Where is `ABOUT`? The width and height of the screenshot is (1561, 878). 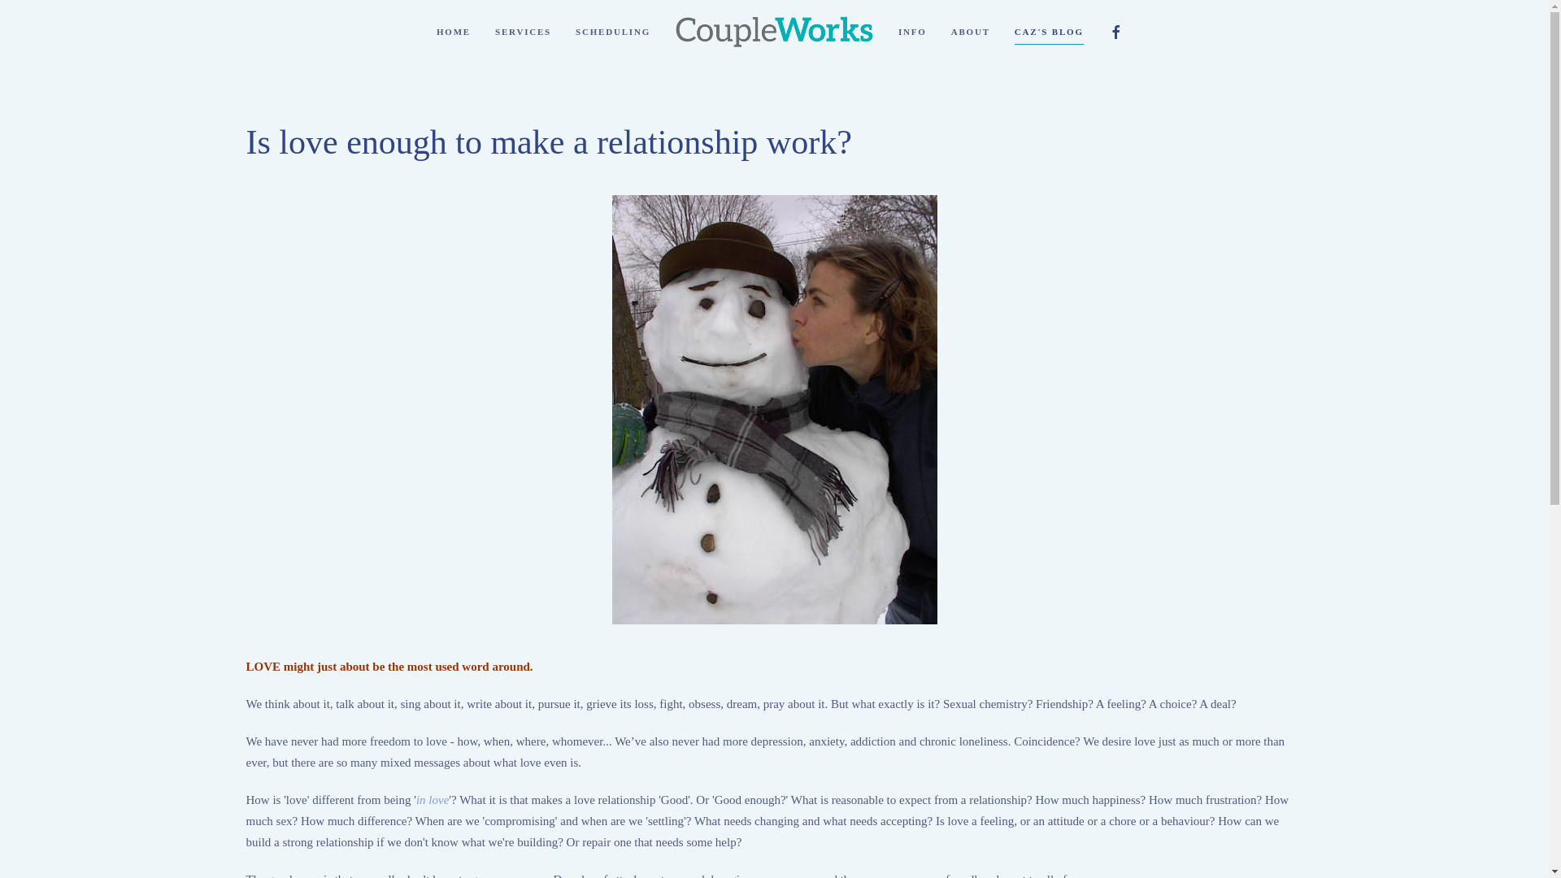
ABOUT is located at coordinates (971, 33).